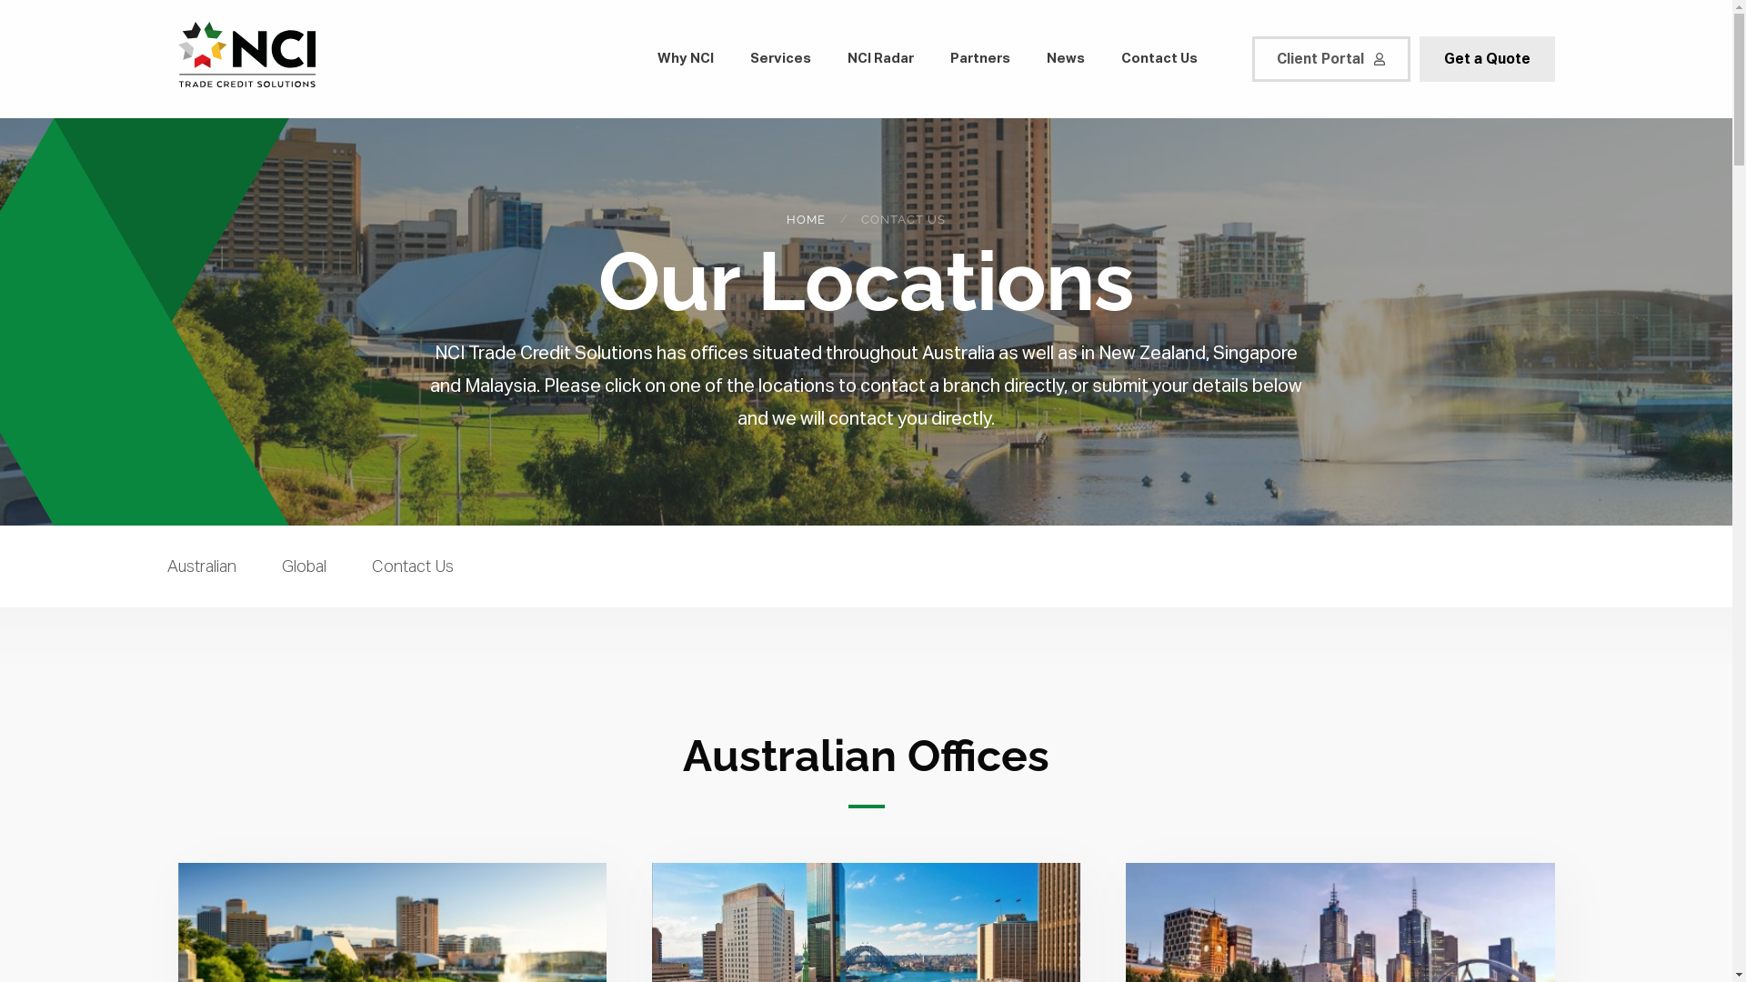 The height and width of the screenshot is (982, 1746). Describe the element at coordinates (213, 574) in the screenshot. I see `Australian` at that location.